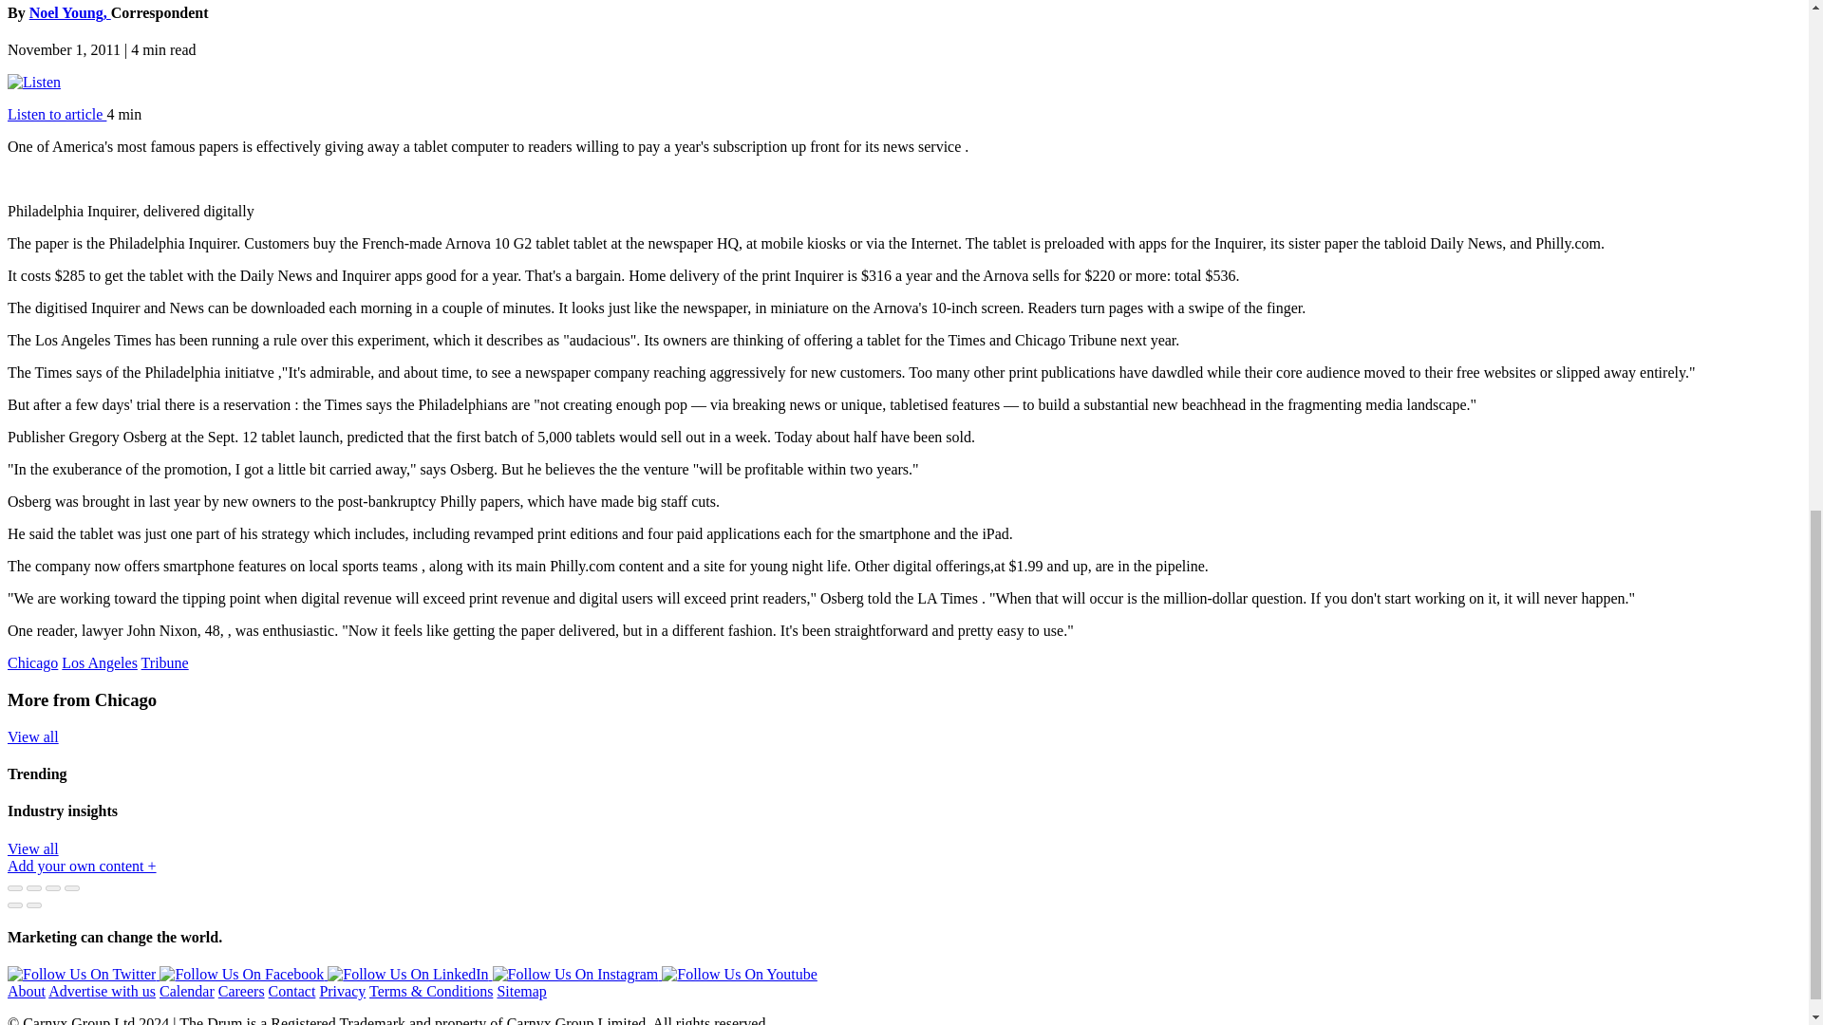 The width and height of the screenshot is (1823, 1025). What do you see at coordinates (34, 888) in the screenshot?
I see `Share` at bounding box center [34, 888].